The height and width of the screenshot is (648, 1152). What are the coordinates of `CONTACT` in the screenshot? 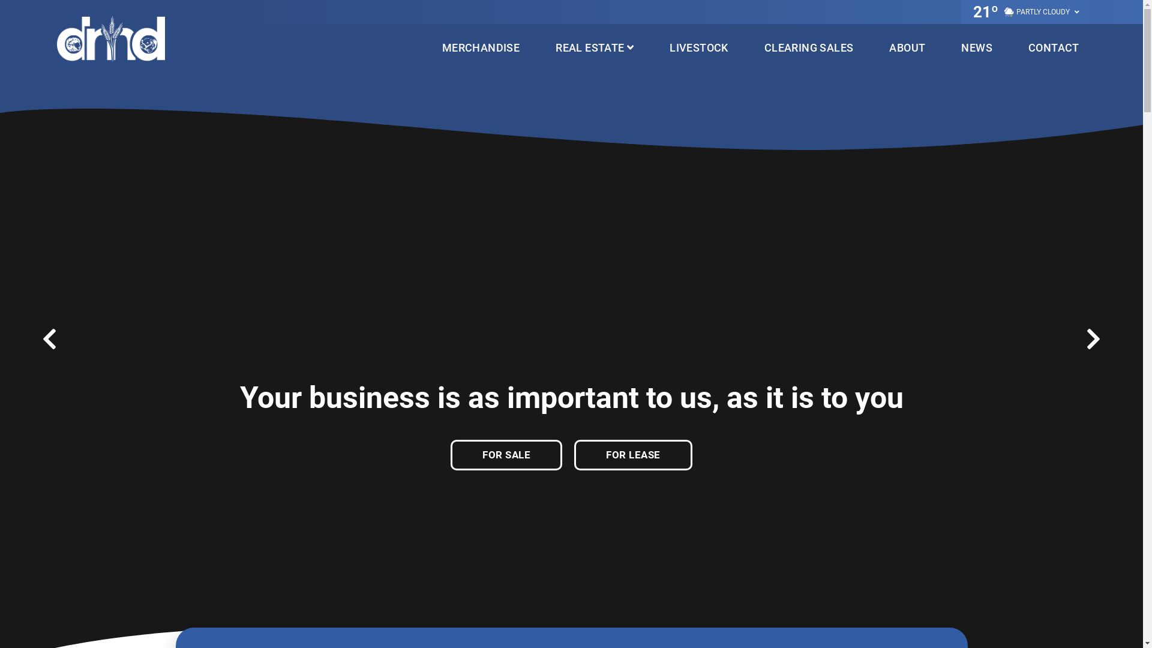 It's located at (1054, 48).